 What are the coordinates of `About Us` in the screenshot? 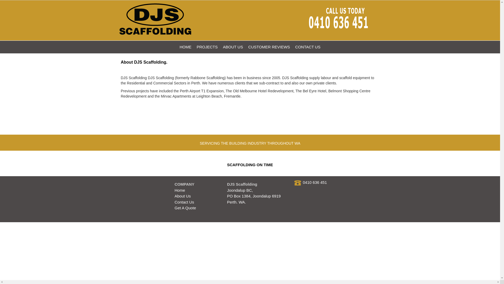 It's located at (183, 196).